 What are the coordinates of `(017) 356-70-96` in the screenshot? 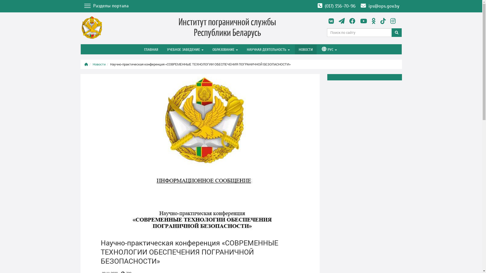 It's located at (336, 6).